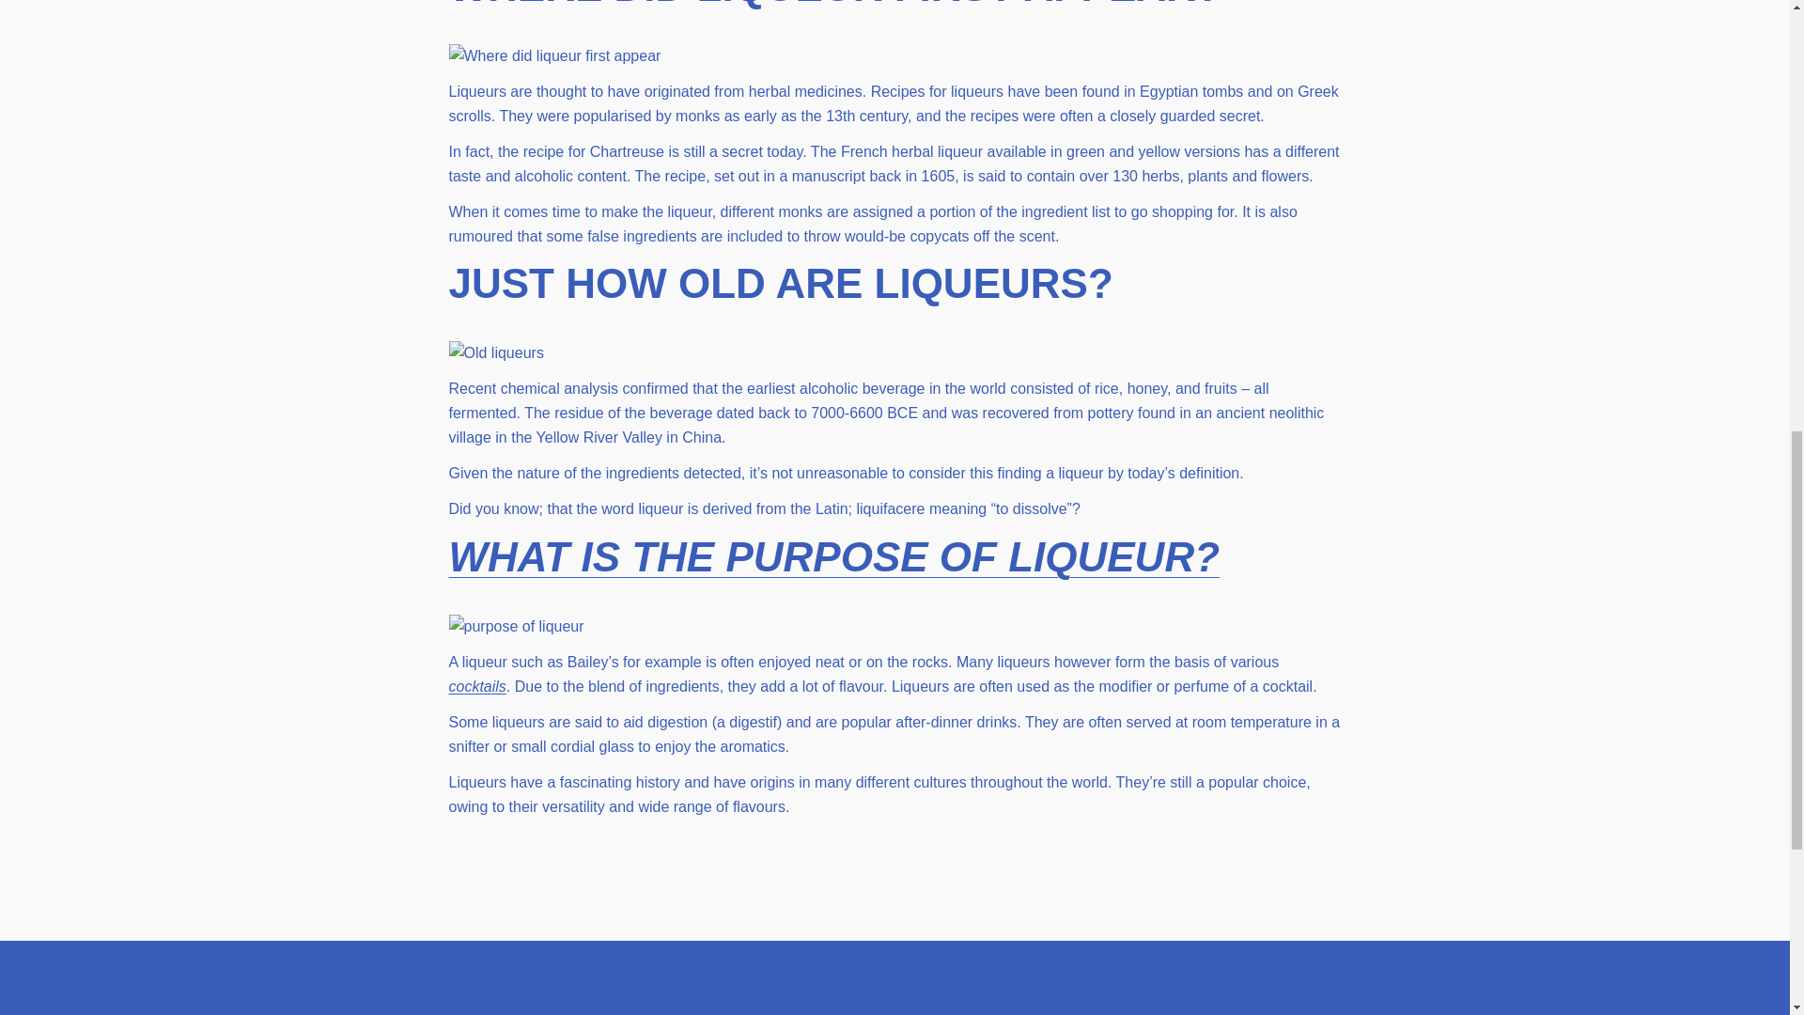  What do you see at coordinates (477, 686) in the screenshot?
I see `cocktails` at bounding box center [477, 686].